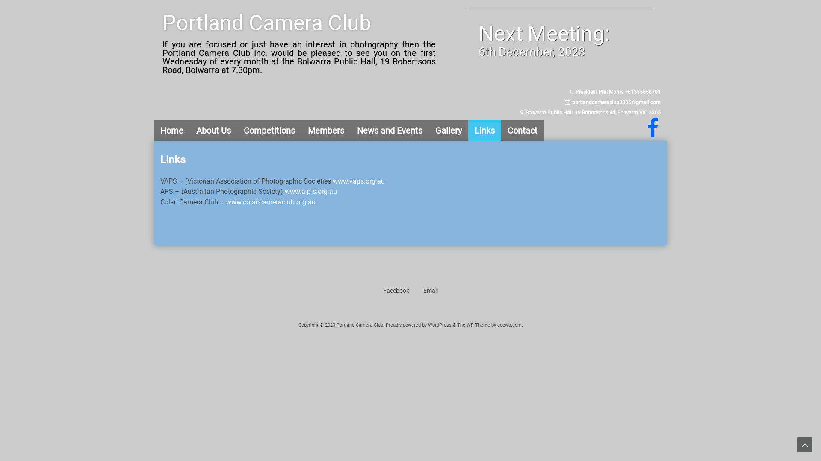 The image size is (821, 461). I want to click on Portland Camera Club, so click(267, 23).